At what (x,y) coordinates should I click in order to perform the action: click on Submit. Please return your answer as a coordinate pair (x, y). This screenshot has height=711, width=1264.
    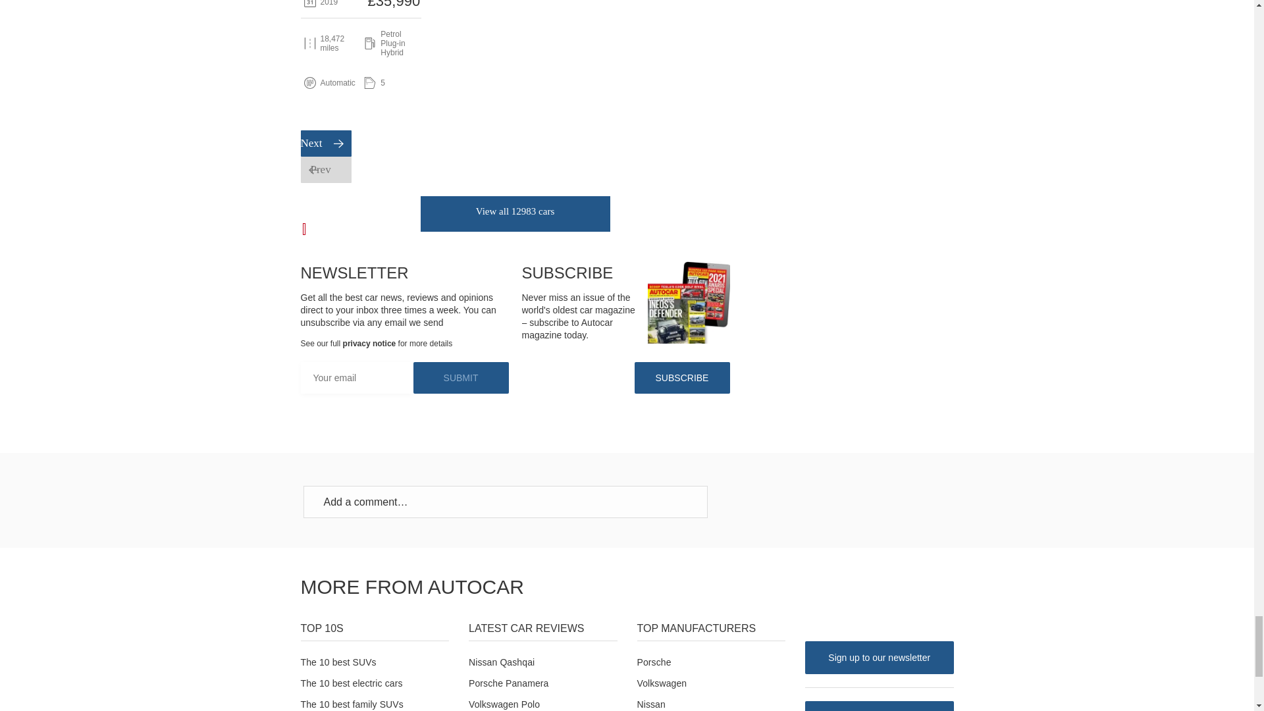
    Looking at the image, I should click on (461, 378).